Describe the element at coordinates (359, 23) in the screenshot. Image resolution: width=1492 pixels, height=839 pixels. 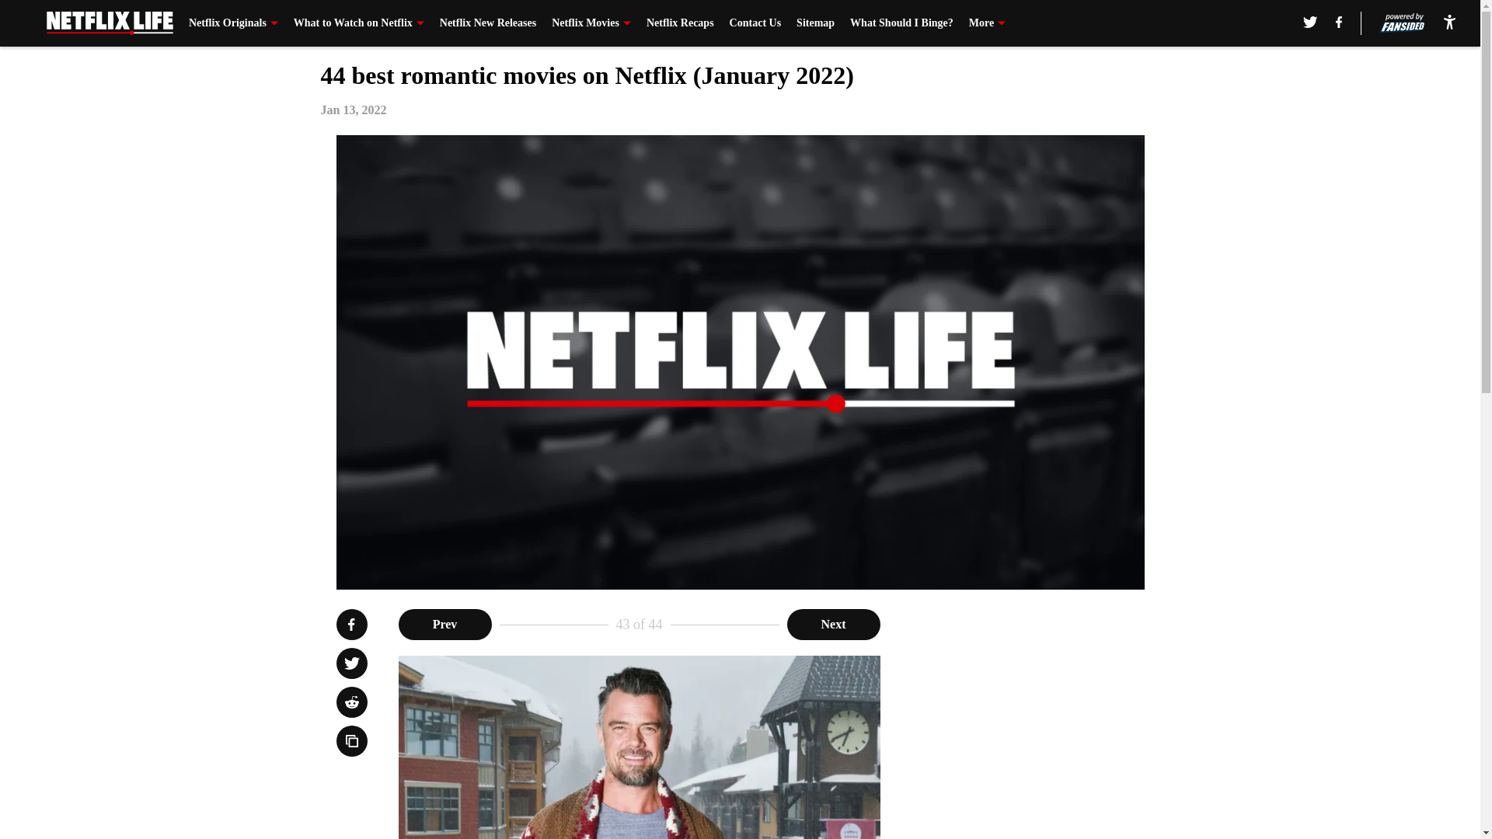
I see `What to Watch on Netflix` at that location.